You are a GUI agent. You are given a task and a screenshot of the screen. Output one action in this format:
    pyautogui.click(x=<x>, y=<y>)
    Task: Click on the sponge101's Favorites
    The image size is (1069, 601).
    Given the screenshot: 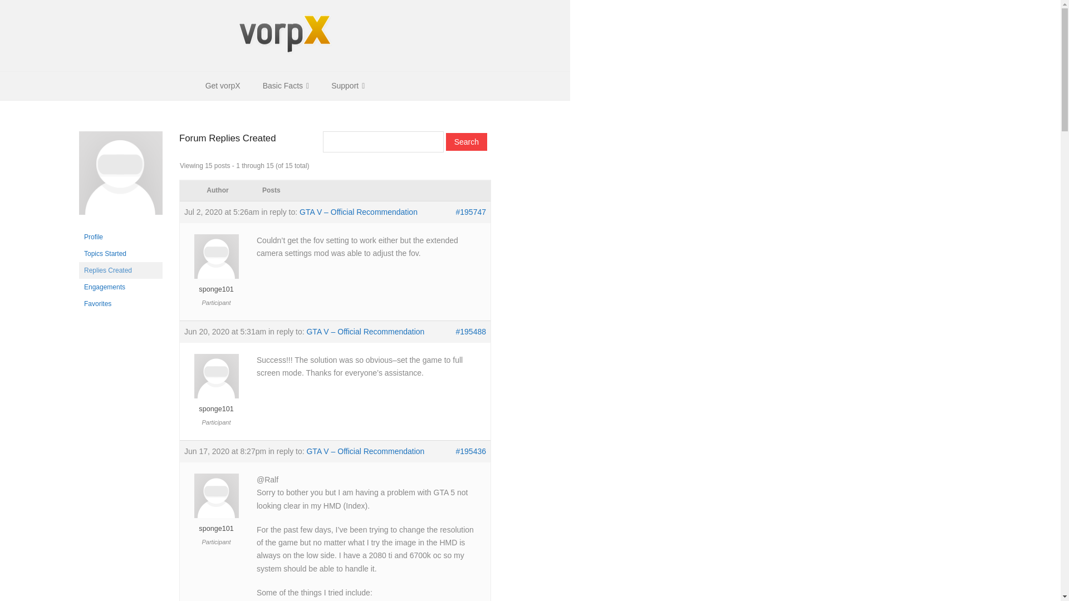 What is the action you would take?
    pyautogui.click(x=120, y=304)
    